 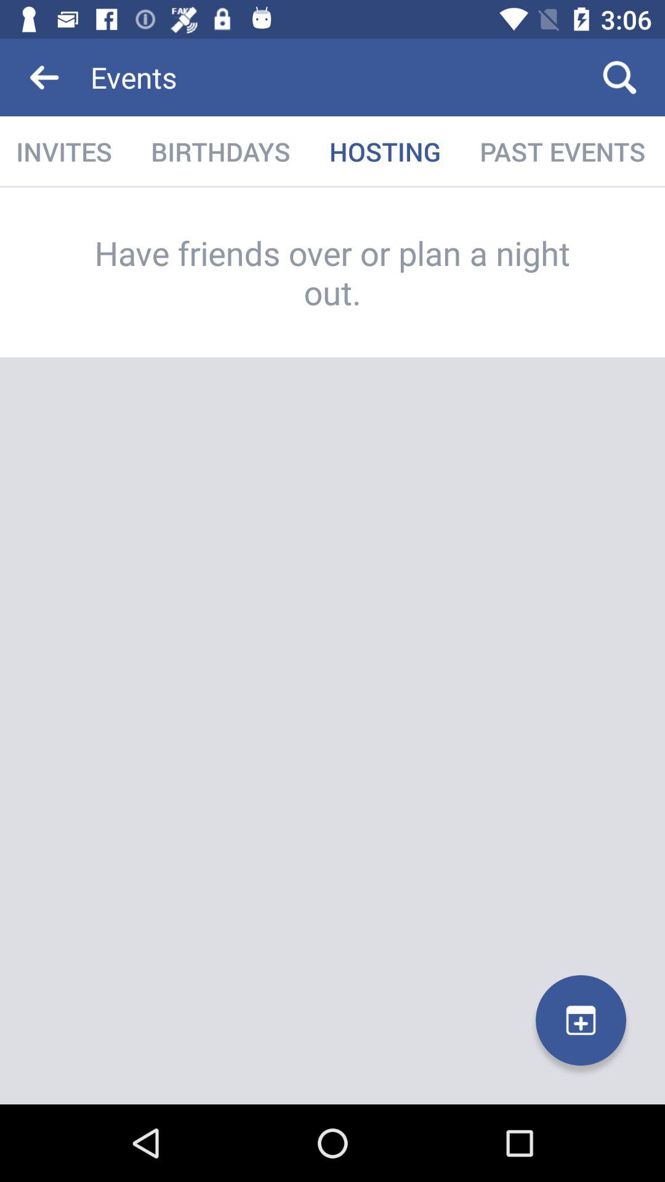 I want to click on select icon to the right of hosting icon, so click(x=563, y=151).